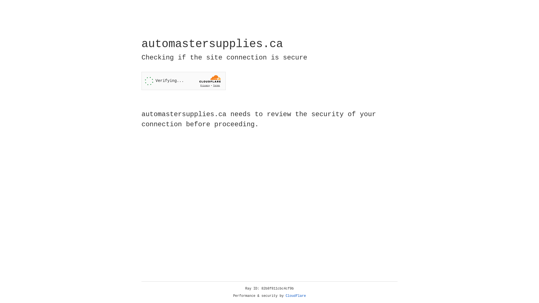 The width and height of the screenshot is (539, 303). I want to click on Cloudflare, so click(296, 296).